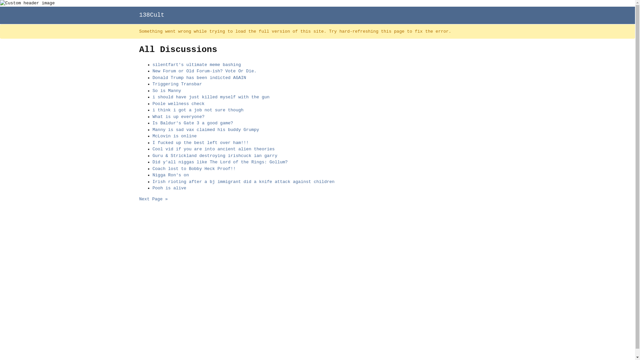  Describe the element at coordinates (193, 123) in the screenshot. I see `Is Baldur's Gate 3 a good game?` at that location.